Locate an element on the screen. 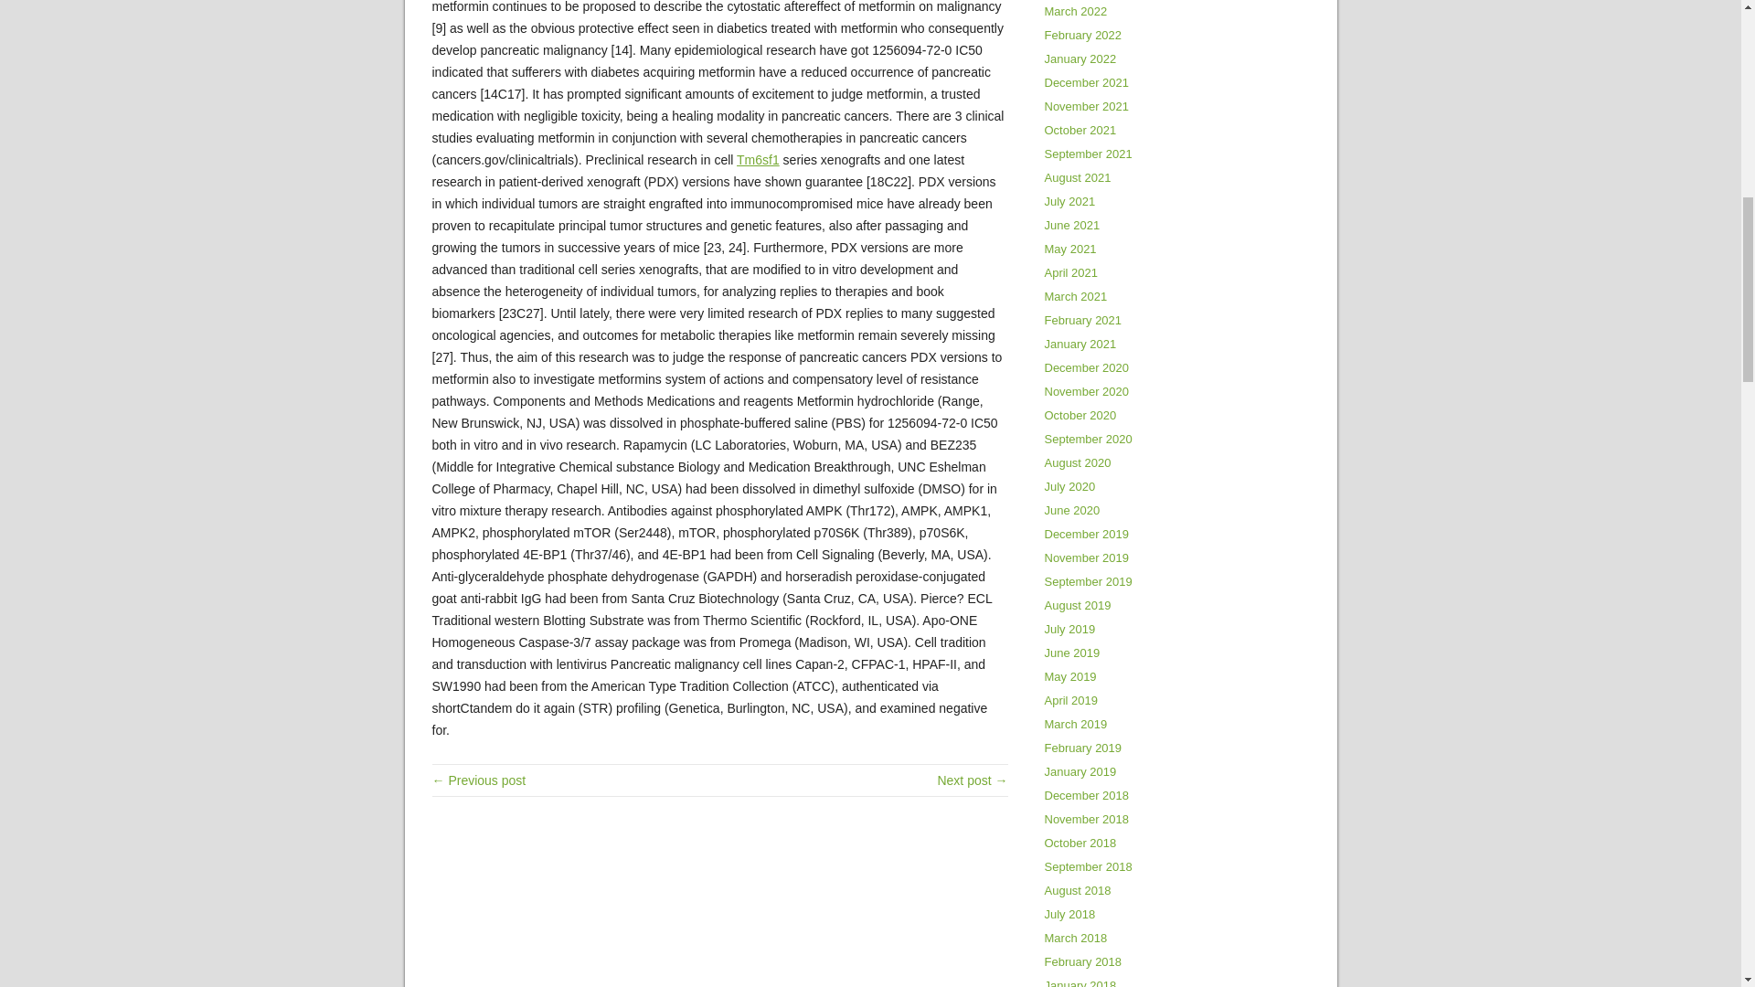 This screenshot has height=987, width=1755. November 2021 is located at coordinates (1086, 106).